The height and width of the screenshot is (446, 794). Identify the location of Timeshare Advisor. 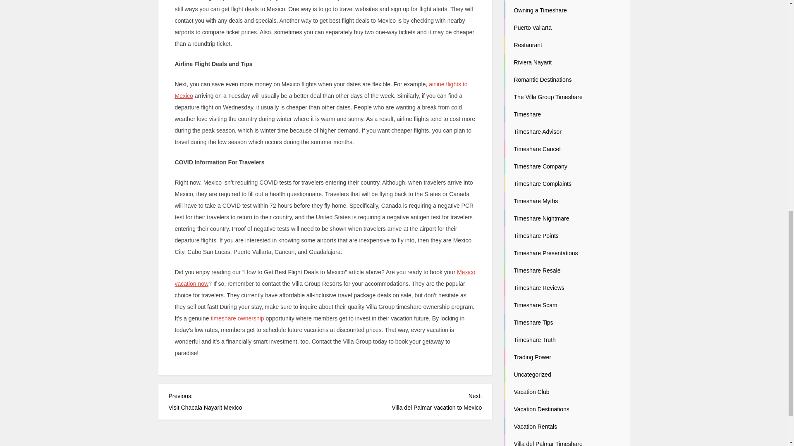
(538, 132).